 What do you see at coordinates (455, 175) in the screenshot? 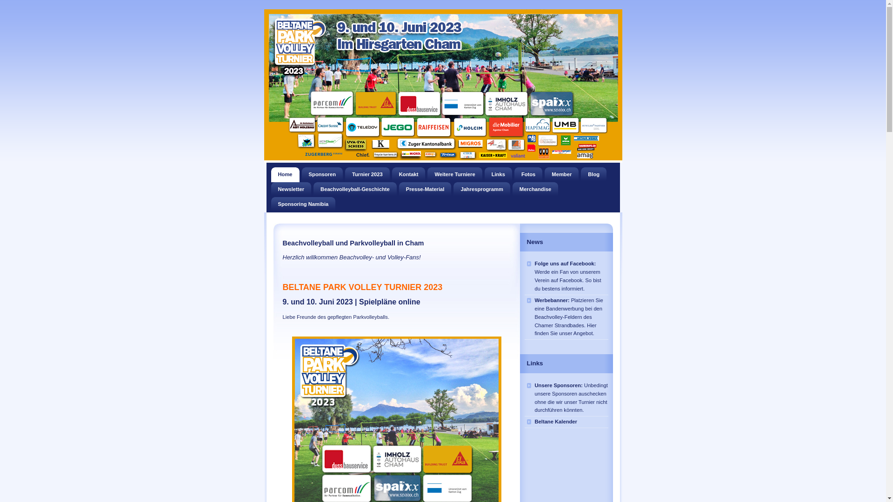
I see `Weitere Turniere
  ` at bounding box center [455, 175].